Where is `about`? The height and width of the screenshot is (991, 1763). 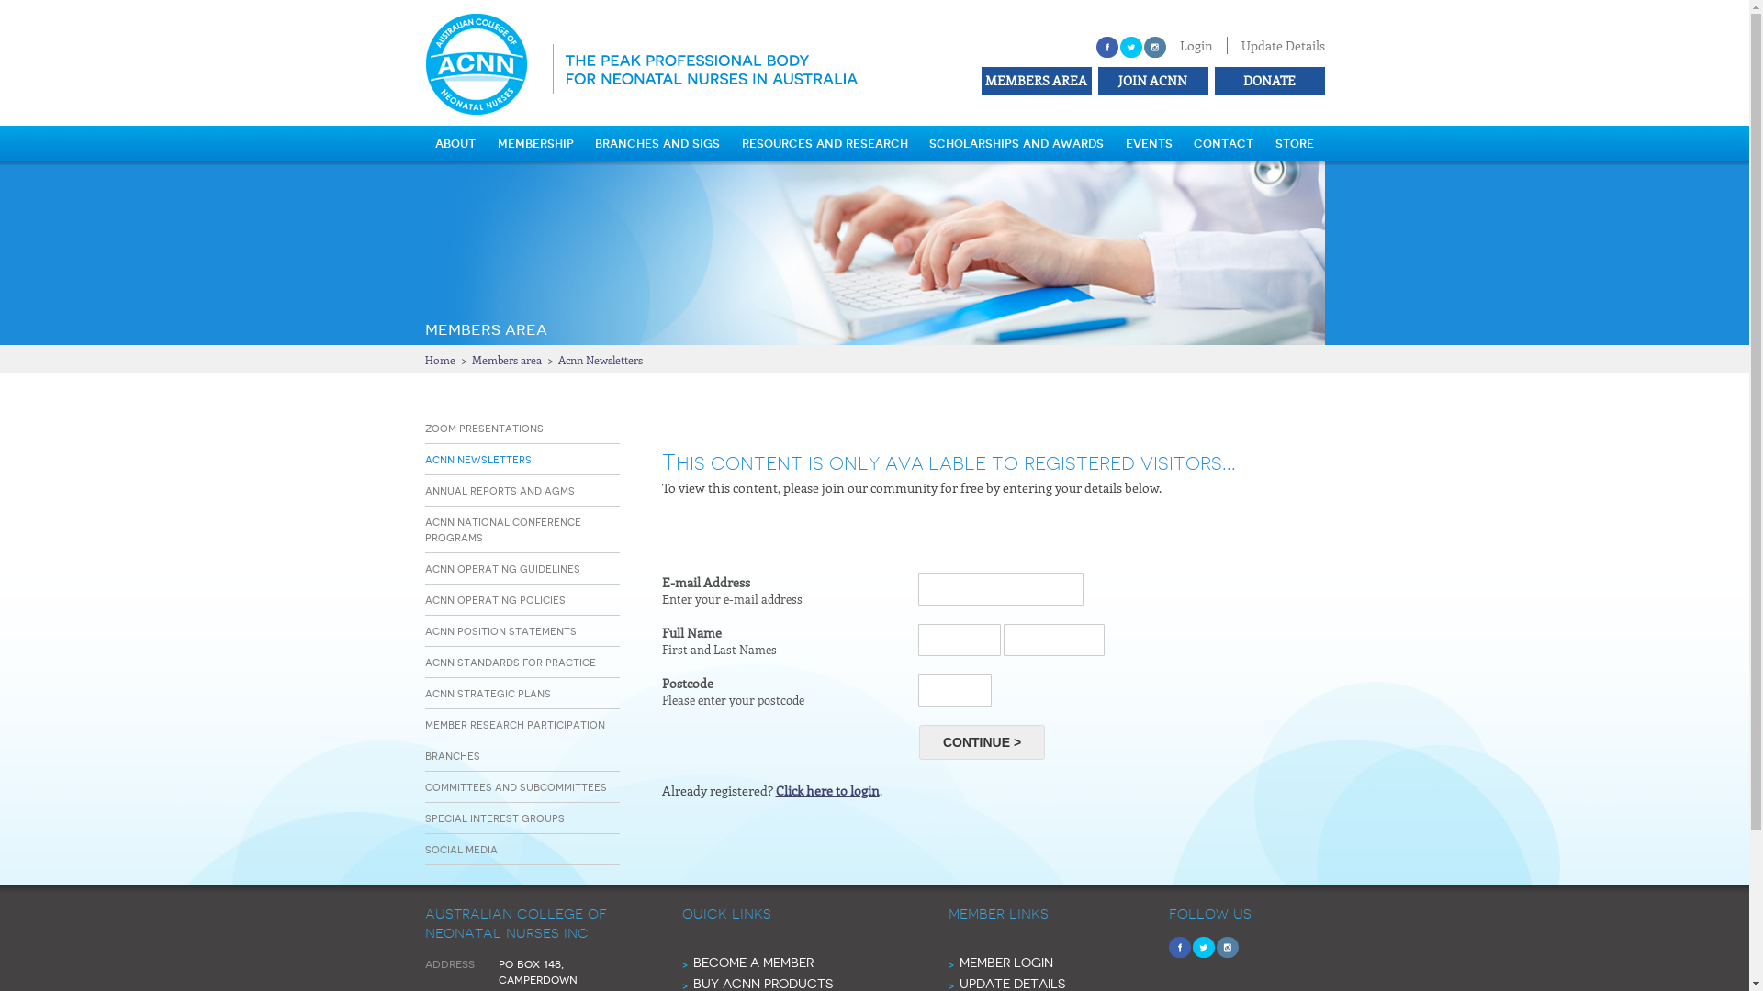 about is located at coordinates (455, 143).